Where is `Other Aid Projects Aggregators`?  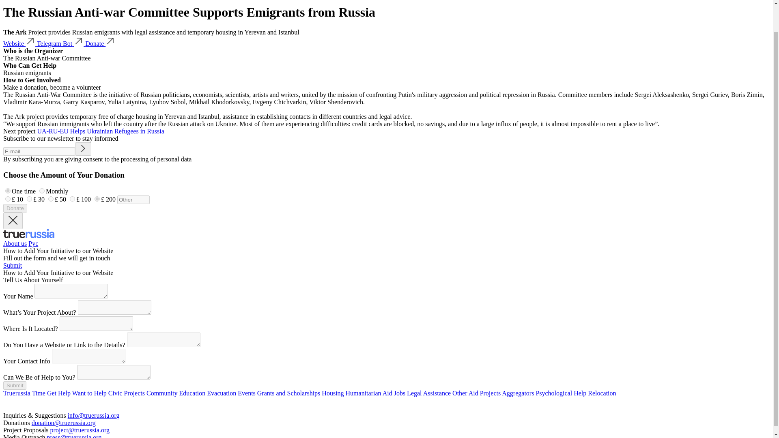
Other Aid Projects Aggregators is located at coordinates (493, 393).